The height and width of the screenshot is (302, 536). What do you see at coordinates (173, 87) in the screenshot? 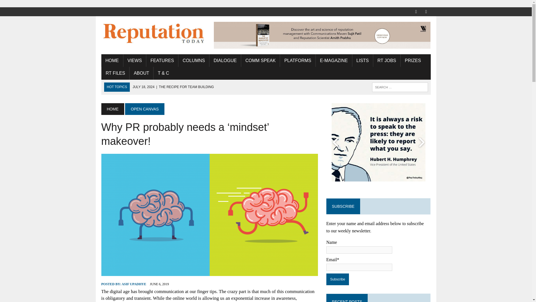
I see `The Recipe for Team Building` at bounding box center [173, 87].